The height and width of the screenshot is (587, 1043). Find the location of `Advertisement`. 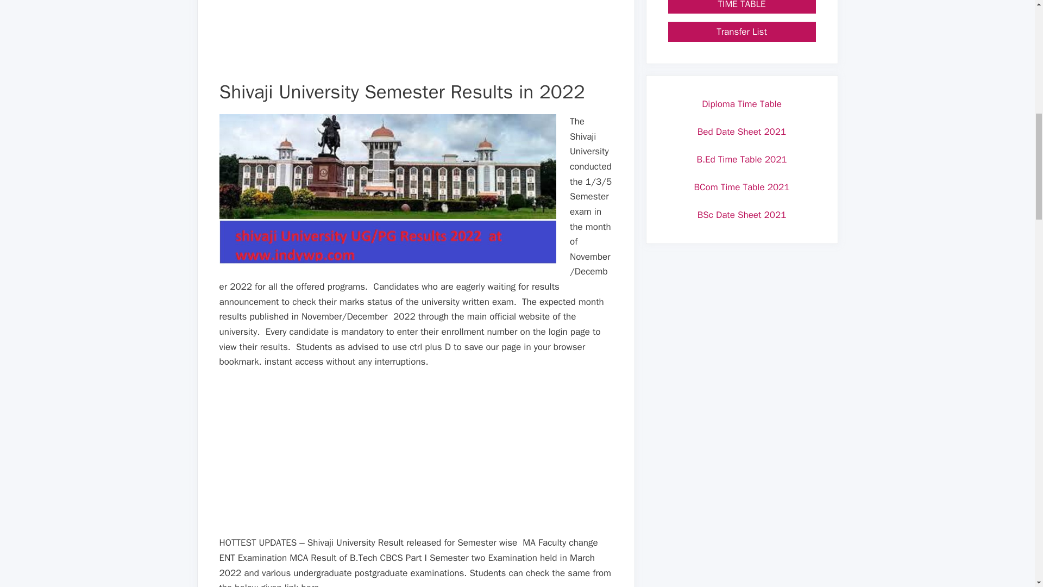

Advertisement is located at coordinates (416, 40).